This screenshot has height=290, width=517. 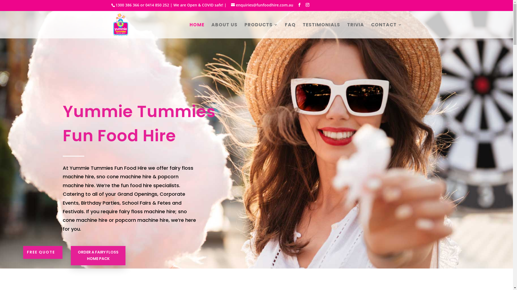 What do you see at coordinates (322, 31) in the screenshot?
I see `TESTIMONIALS` at bounding box center [322, 31].